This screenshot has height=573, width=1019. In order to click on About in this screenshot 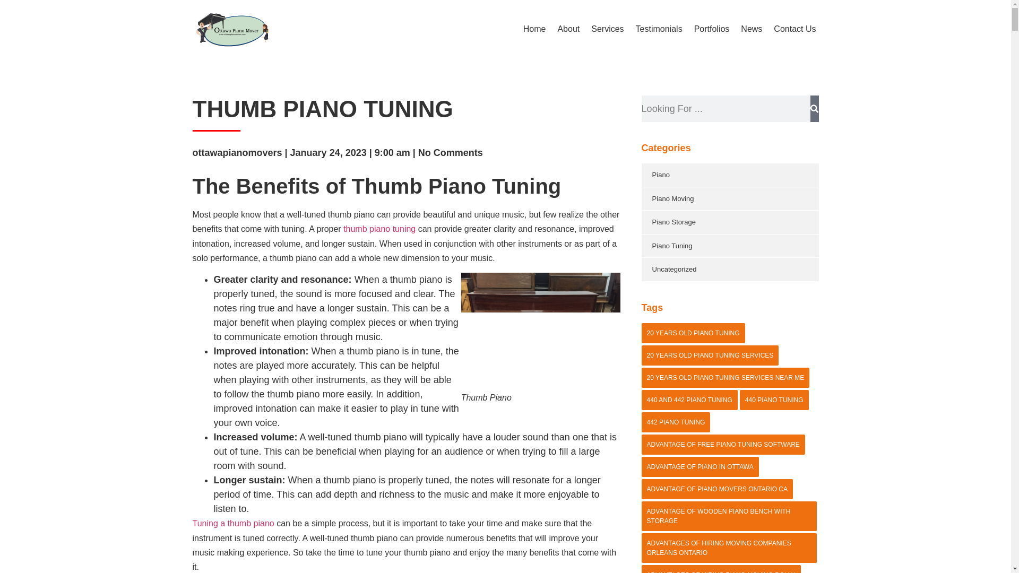, I will do `click(568, 29)`.